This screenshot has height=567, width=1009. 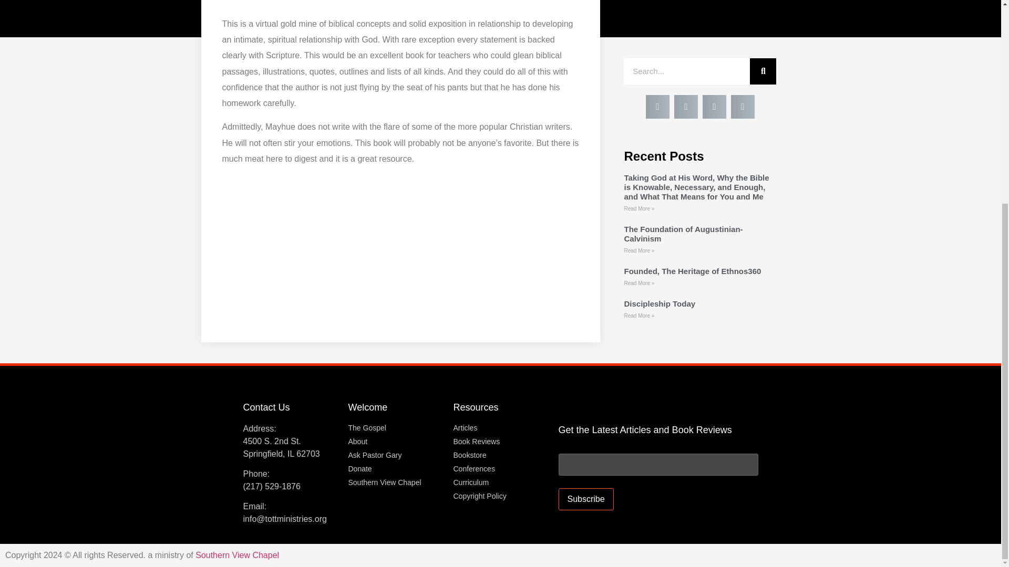 I want to click on Curriculum, so click(x=500, y=482).